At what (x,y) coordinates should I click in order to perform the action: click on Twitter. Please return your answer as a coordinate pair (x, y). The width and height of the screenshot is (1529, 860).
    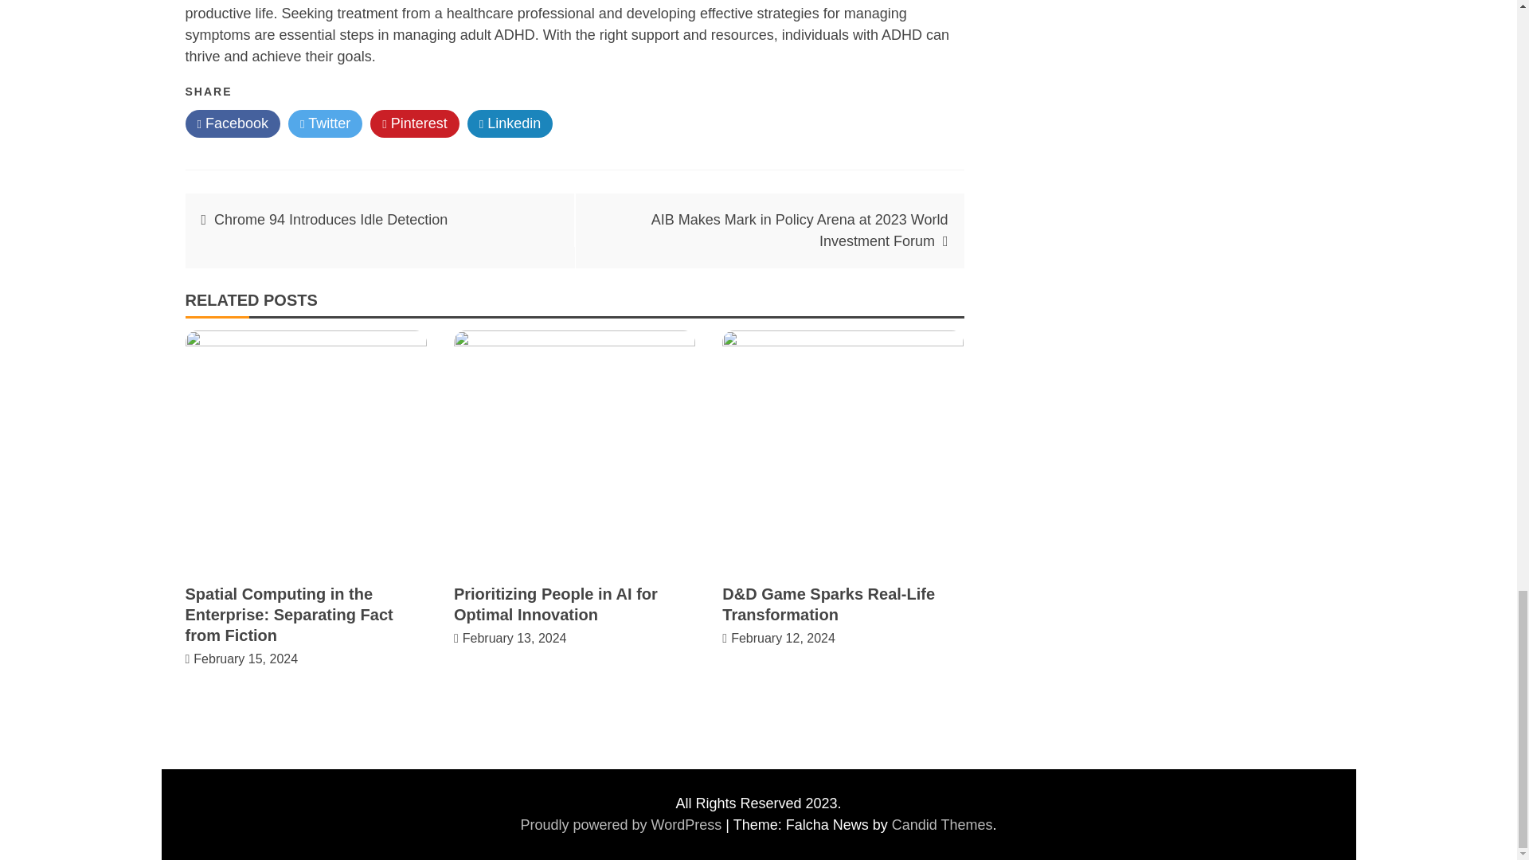
    Looking at the image, I should click on (325, 123).